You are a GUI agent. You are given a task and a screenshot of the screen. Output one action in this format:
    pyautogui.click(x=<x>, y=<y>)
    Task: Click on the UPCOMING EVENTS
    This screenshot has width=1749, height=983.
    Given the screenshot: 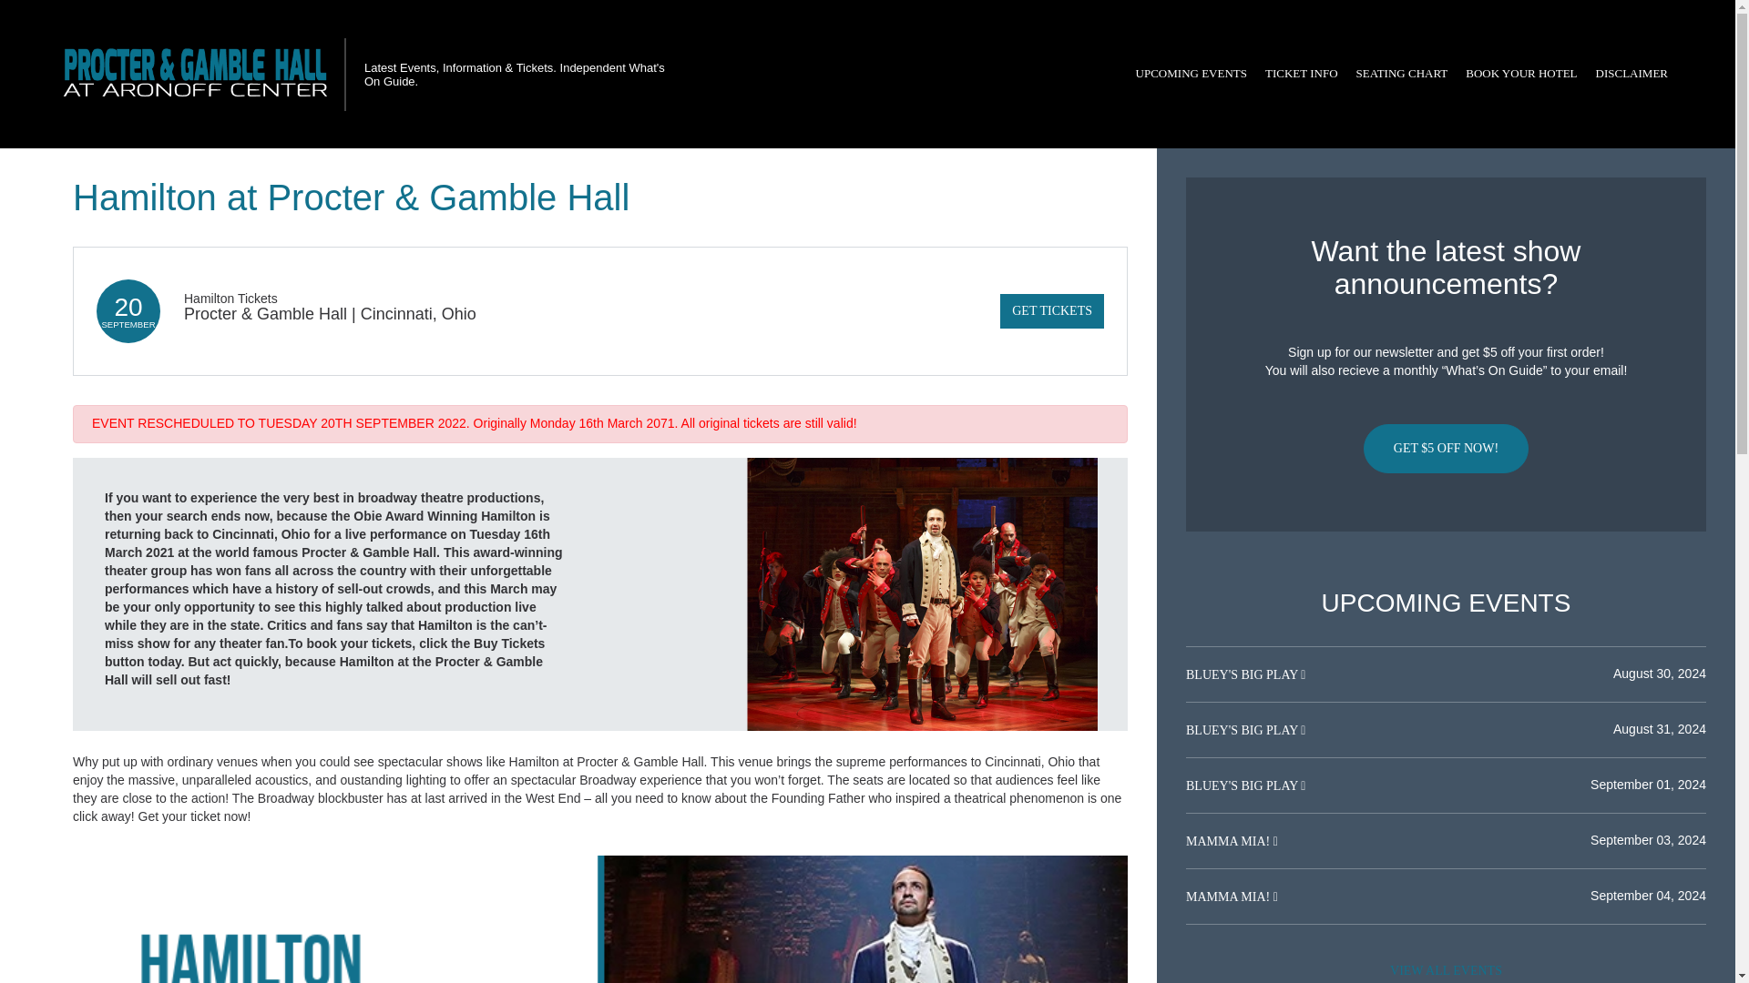 What is the action you would take?
    pyautogui.click(x=1191, y=74)
    